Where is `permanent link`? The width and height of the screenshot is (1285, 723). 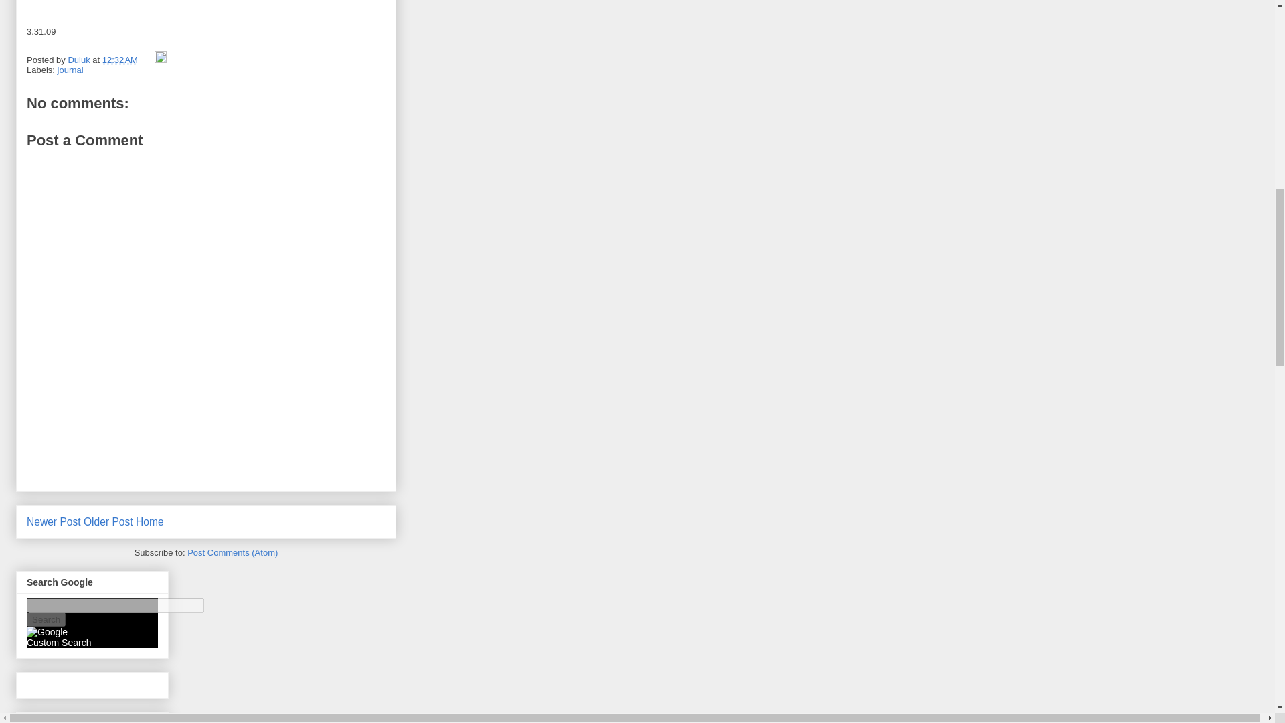
permanent link is located at coordinates (120, 60).